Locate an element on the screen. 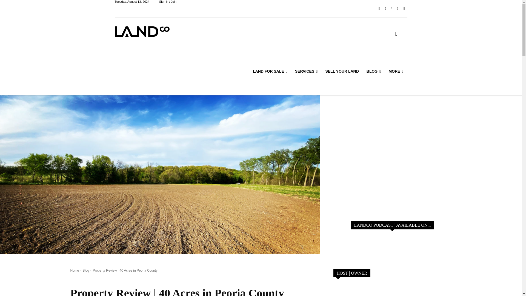  Facebook is located at coordinates (379, 9).